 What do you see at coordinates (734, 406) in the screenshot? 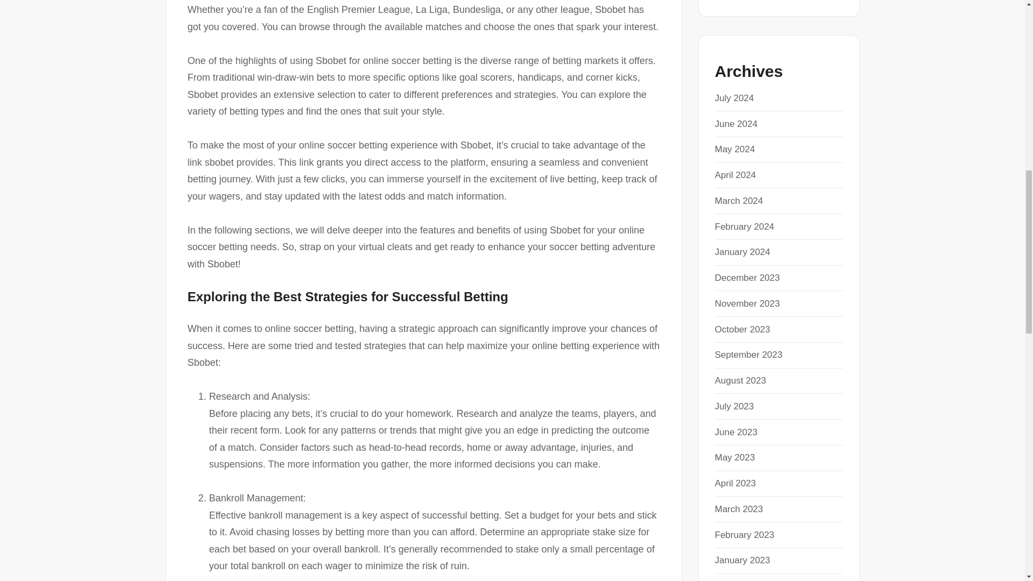
I see `July 2023` at bounding box center [734, 406].